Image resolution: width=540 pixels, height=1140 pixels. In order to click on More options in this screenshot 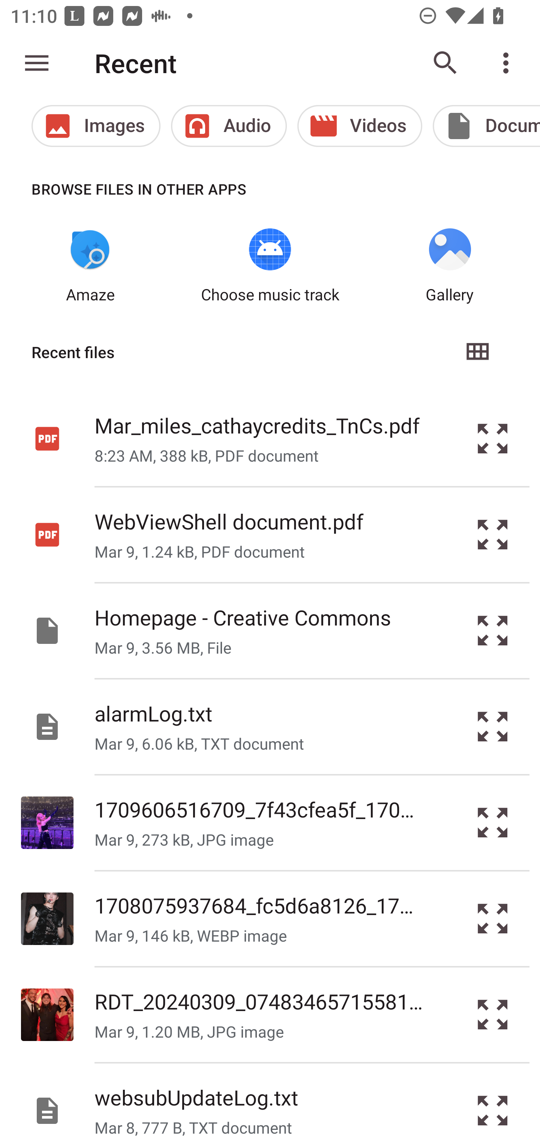, I will do `click(508, 63)`.